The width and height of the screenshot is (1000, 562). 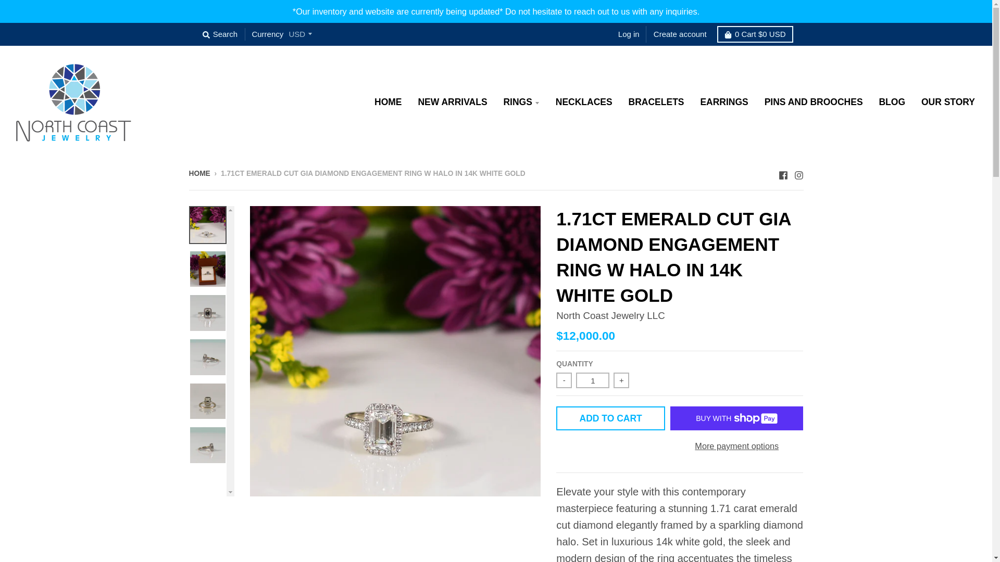 What do you see at coordinates (656, 101) in the screenshot?
I see `BRACELETS` at bounding box center [656, 101].